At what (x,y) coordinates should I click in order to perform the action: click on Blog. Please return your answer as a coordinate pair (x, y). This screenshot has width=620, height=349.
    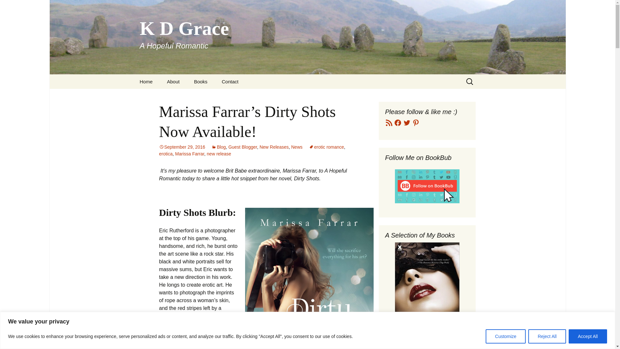
    Looking at the image, I should click on (219, 153).